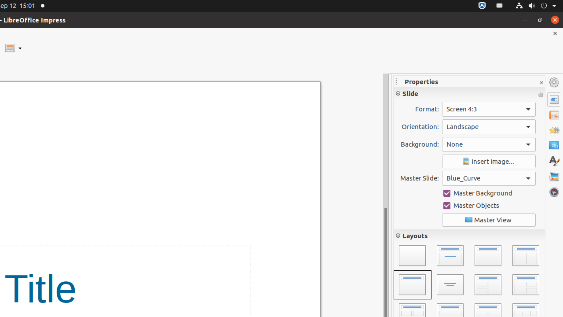 This screenshot has width=563, height=317. What do you see at coordinates (425, 150) in the screenshot?
I see `Highlight Color` at bounding box center [425, 150].